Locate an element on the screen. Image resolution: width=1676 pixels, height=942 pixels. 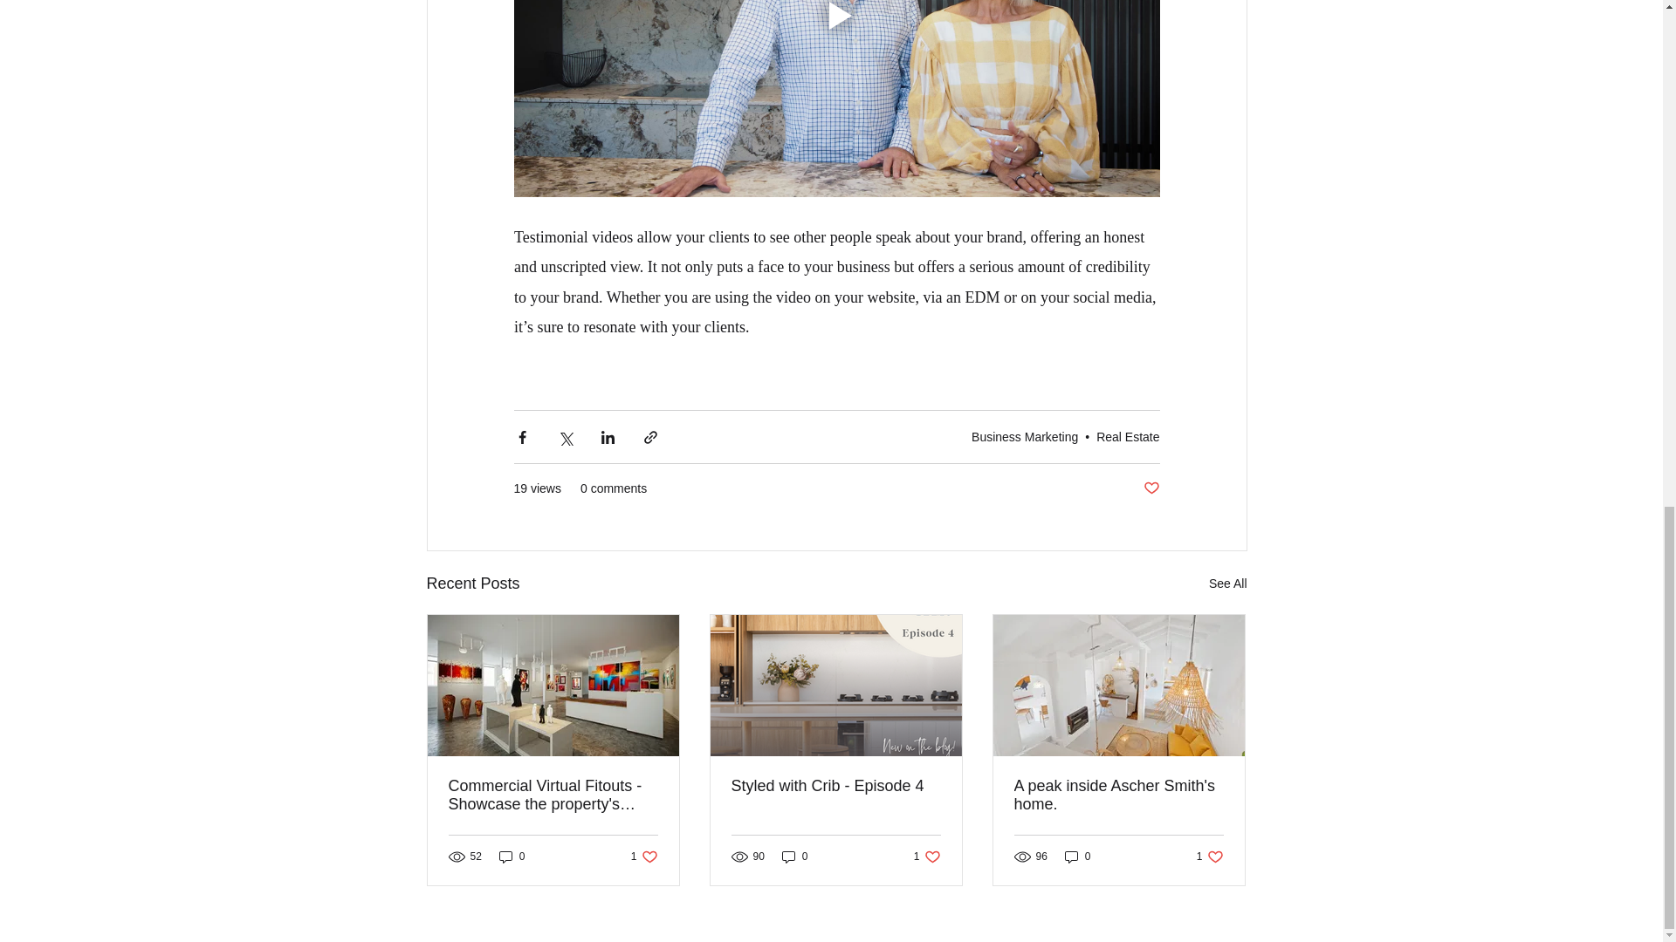
Styled with Crib - Episode 4 is located at coordinates (644, 857).